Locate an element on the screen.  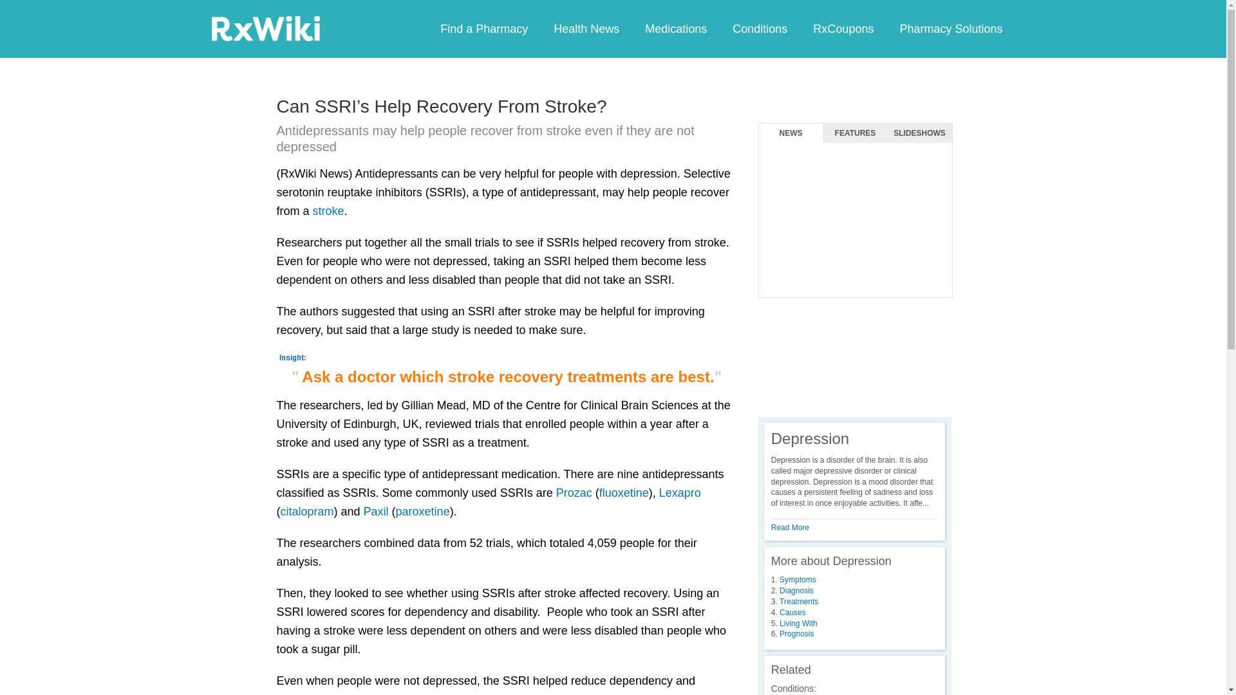
SLIDESHOWS is located at coordinates (919, 133).